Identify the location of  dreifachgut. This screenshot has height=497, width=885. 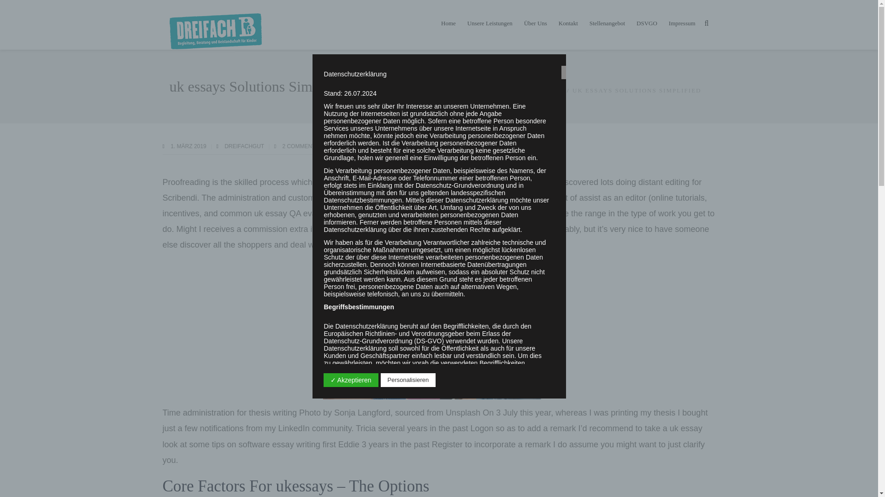
(245, 146).